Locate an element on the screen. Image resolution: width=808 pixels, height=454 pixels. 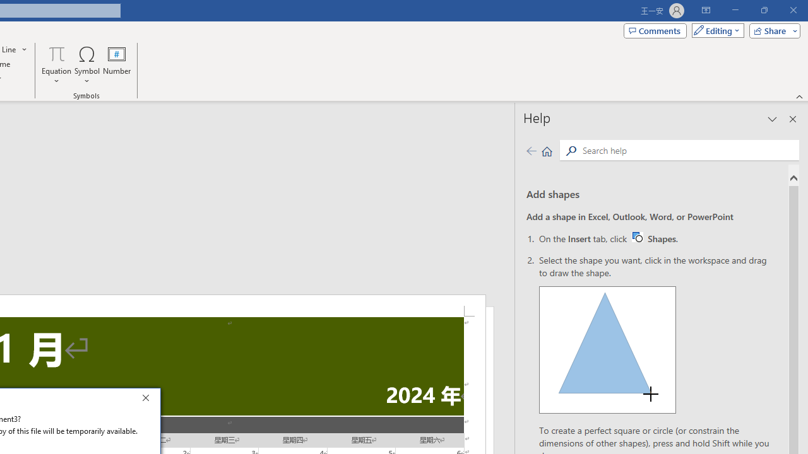
Equation is located at coordinates (57, 64).